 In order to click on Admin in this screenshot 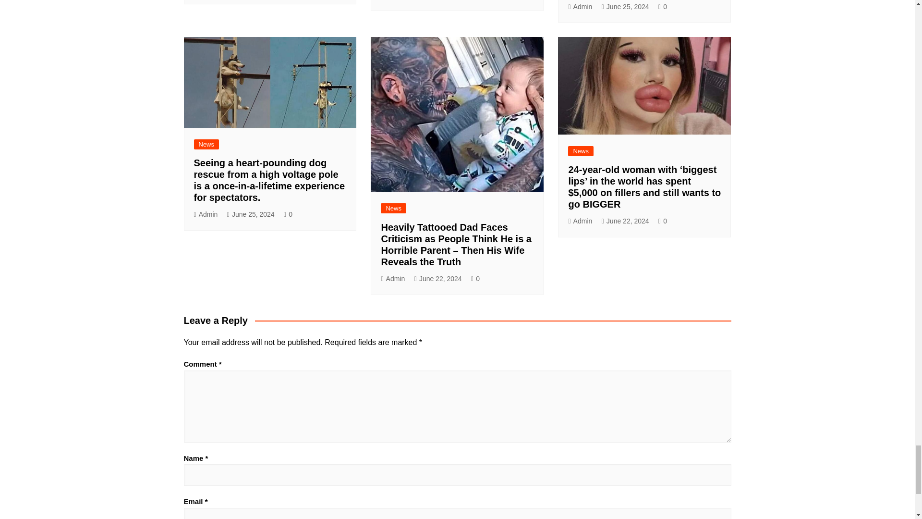, I will do `click(580, 7)`.